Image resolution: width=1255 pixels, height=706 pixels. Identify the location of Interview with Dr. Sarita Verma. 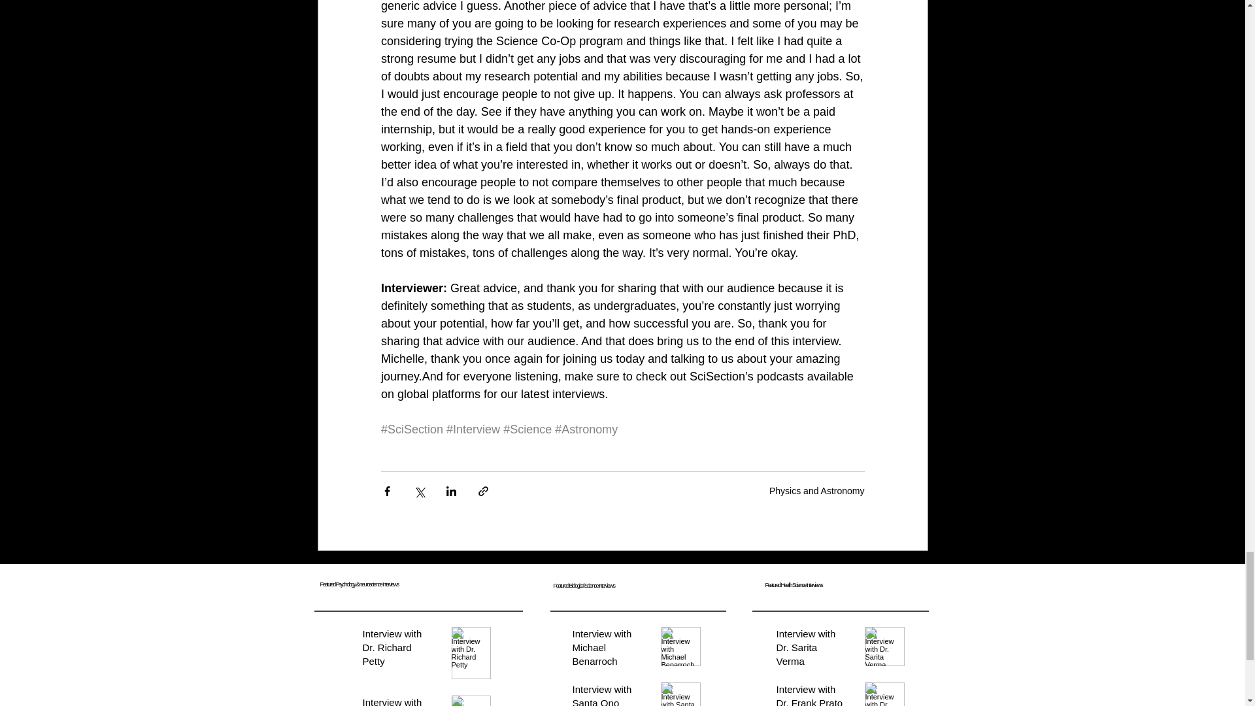
(812, 650).